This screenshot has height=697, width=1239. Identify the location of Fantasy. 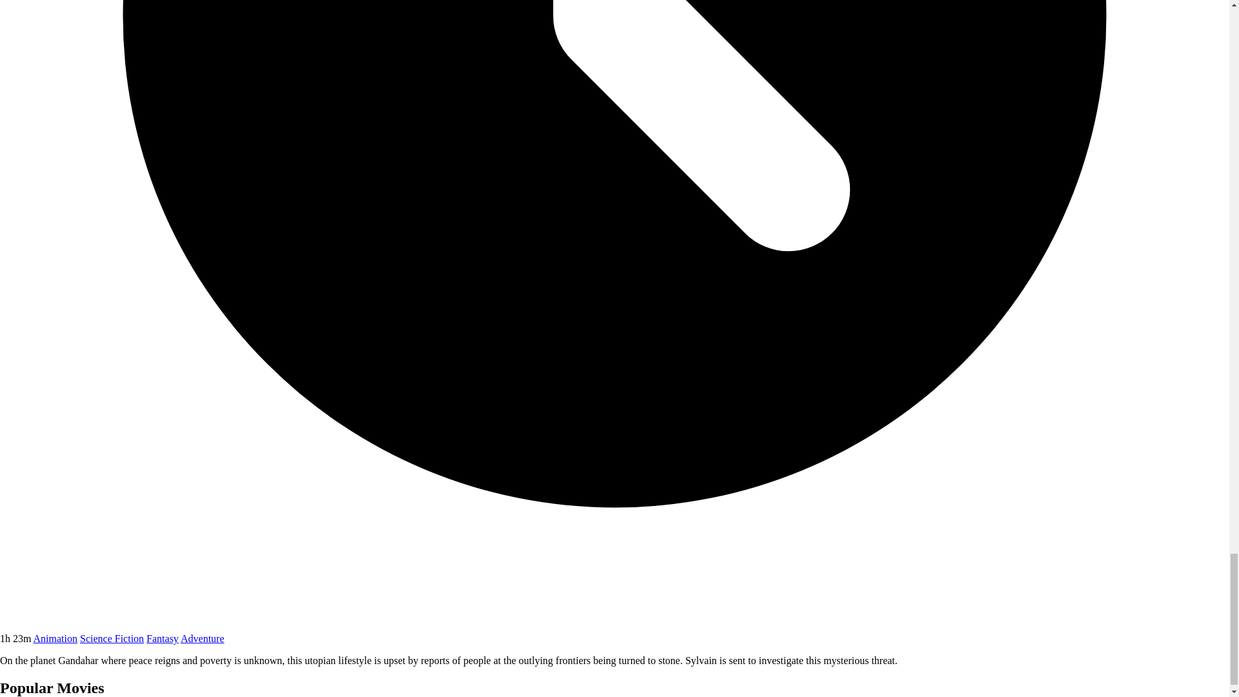
(162, 638).